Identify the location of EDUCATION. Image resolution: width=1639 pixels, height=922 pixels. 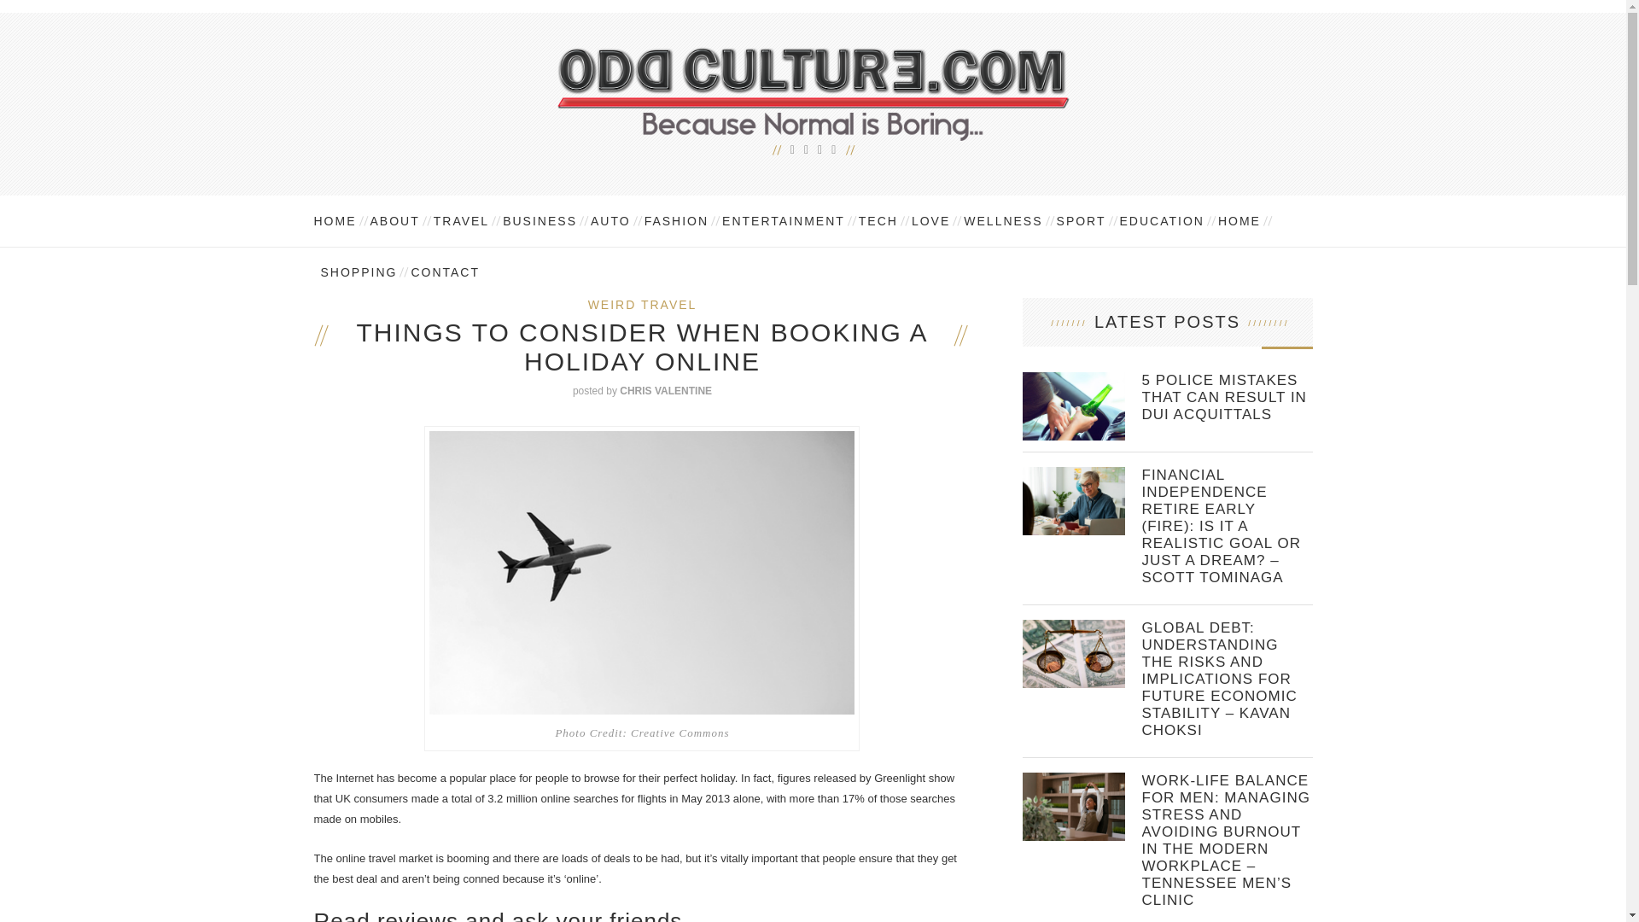
(1161, 220).